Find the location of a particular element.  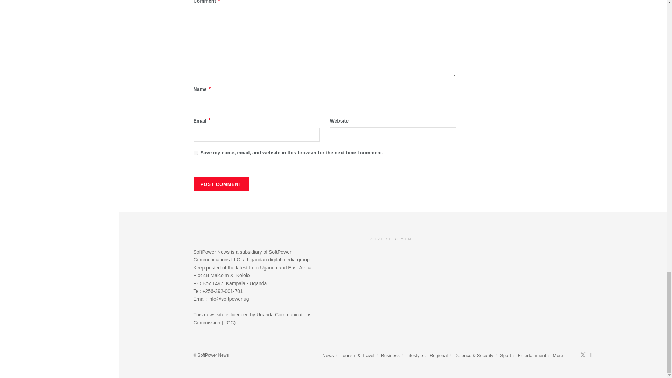

yes is located at coordinates (195, 153).